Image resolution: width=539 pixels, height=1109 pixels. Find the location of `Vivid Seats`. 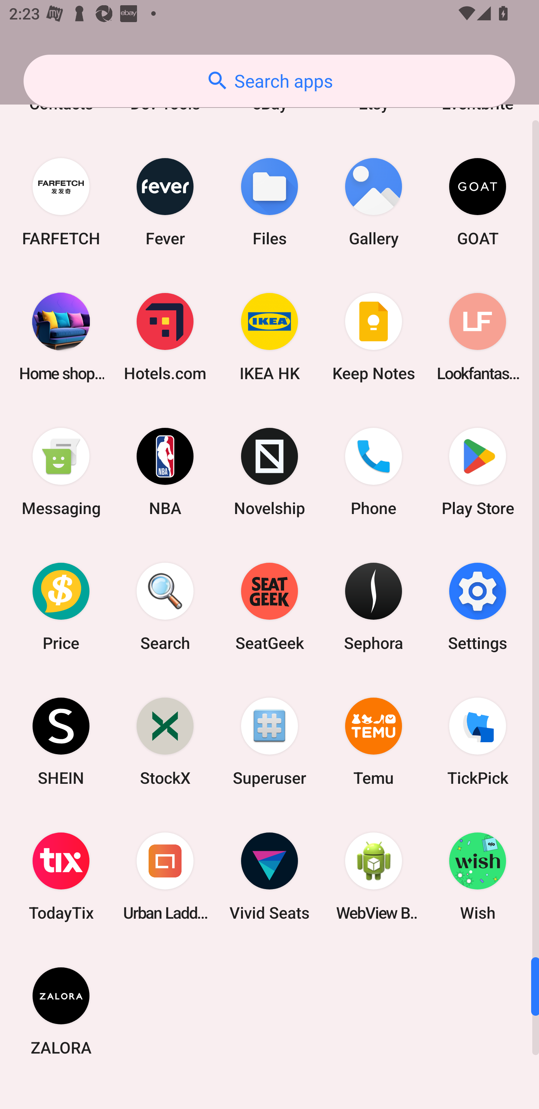

Vivid Seats is located at coordinates (269, 876).